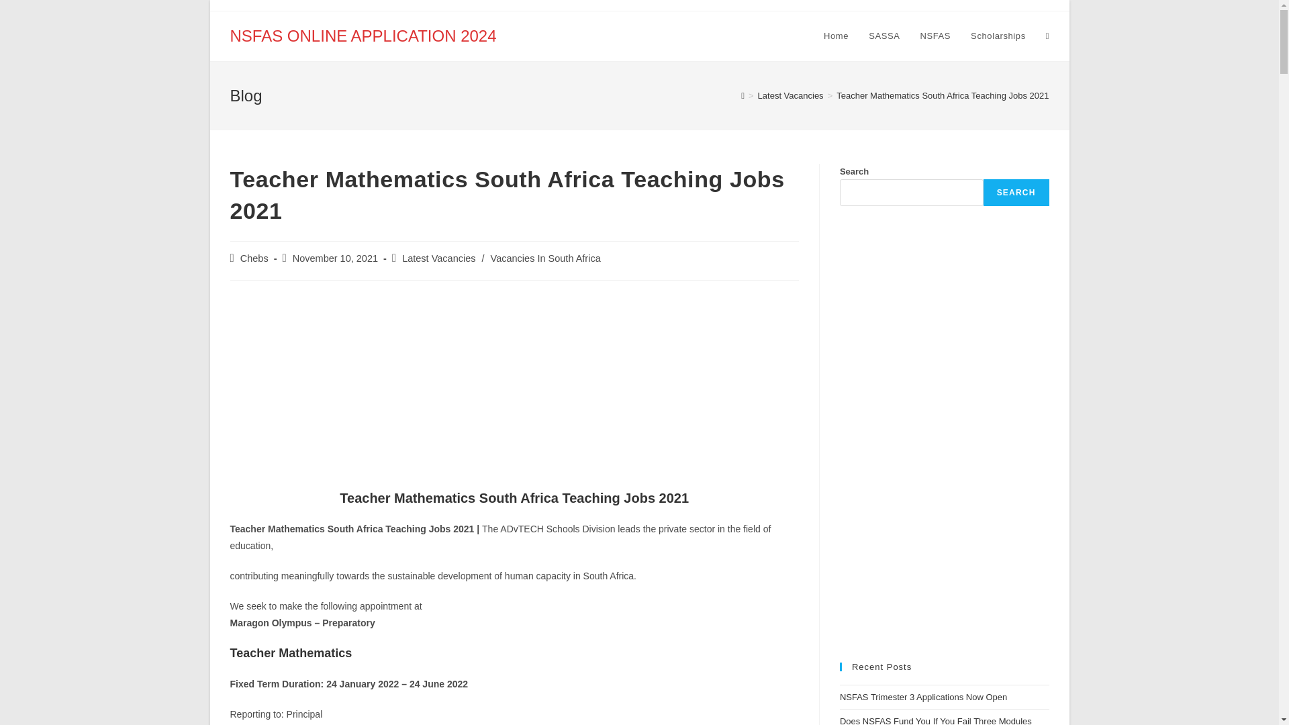 The image size is (1289, 725). What do you see at coordinates (943, 95) in the screenshot?
I see `Teacher Mathematics South Africa Teaching Jobs 2021` at bounding box center [943, 95].